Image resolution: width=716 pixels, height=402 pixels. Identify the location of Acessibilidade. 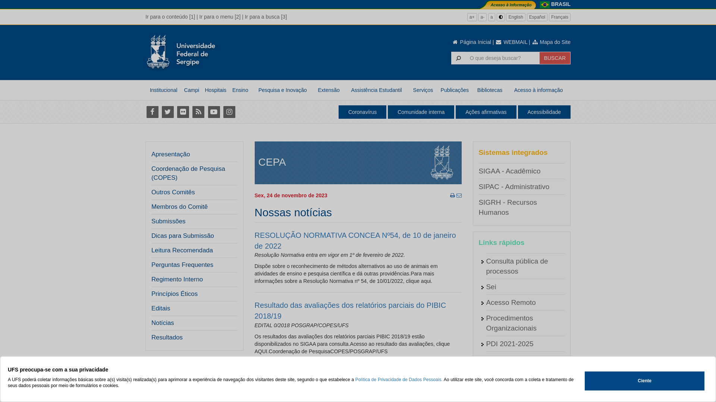
(544, 112).